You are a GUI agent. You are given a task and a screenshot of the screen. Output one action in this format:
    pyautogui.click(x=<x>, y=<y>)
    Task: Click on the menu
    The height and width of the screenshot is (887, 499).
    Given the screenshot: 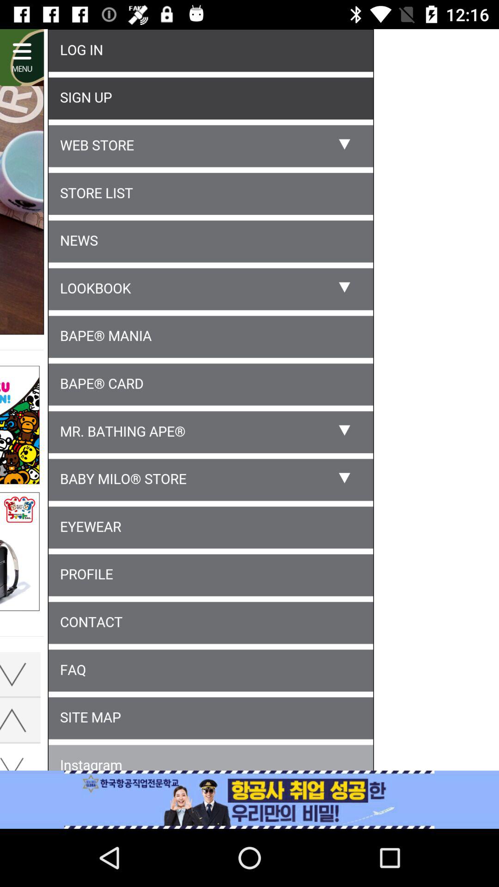 What is the action you would take?
    pyautogui.click(x=249, y=401)
    